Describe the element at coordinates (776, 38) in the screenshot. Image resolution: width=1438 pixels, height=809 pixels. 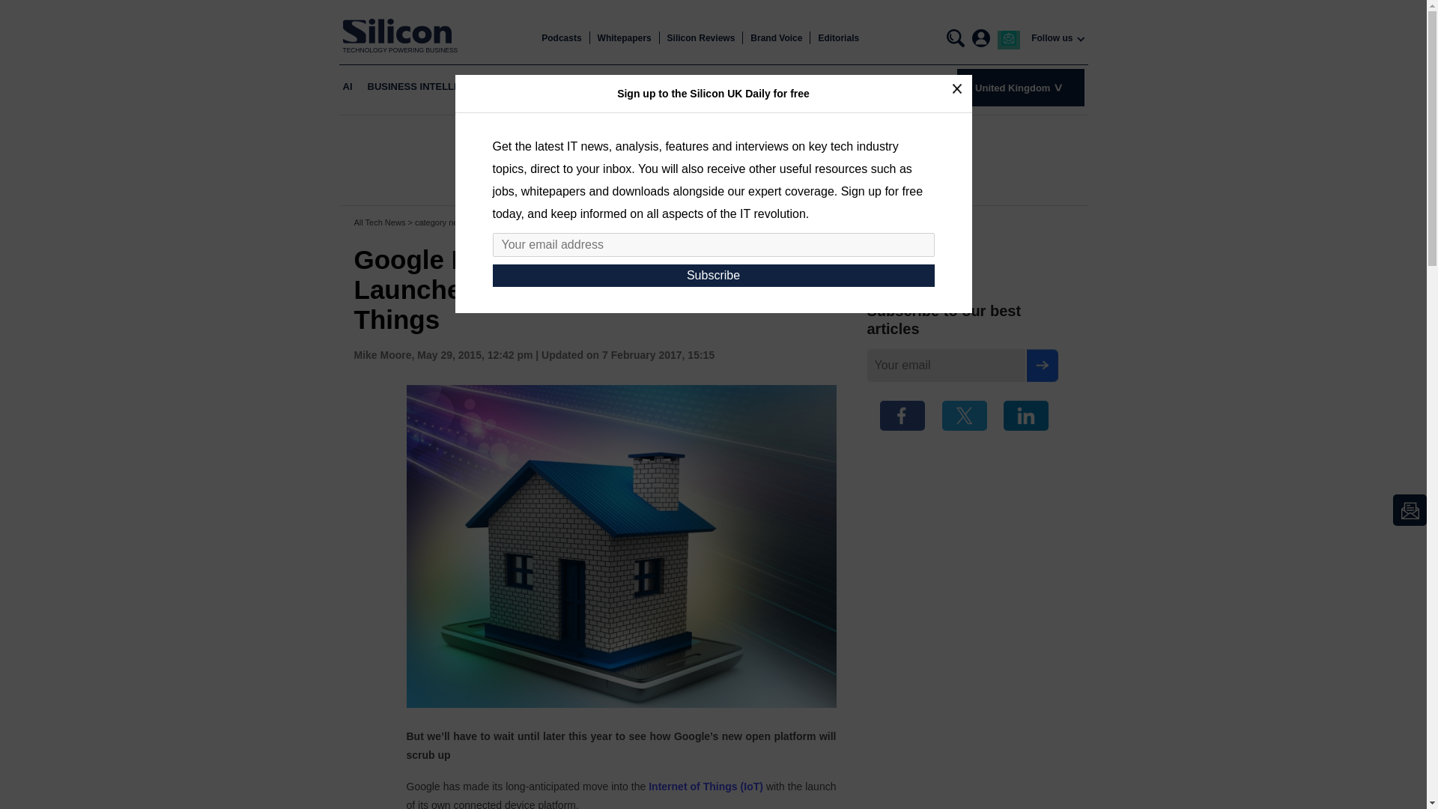
I see `Brand Voice` at that location.